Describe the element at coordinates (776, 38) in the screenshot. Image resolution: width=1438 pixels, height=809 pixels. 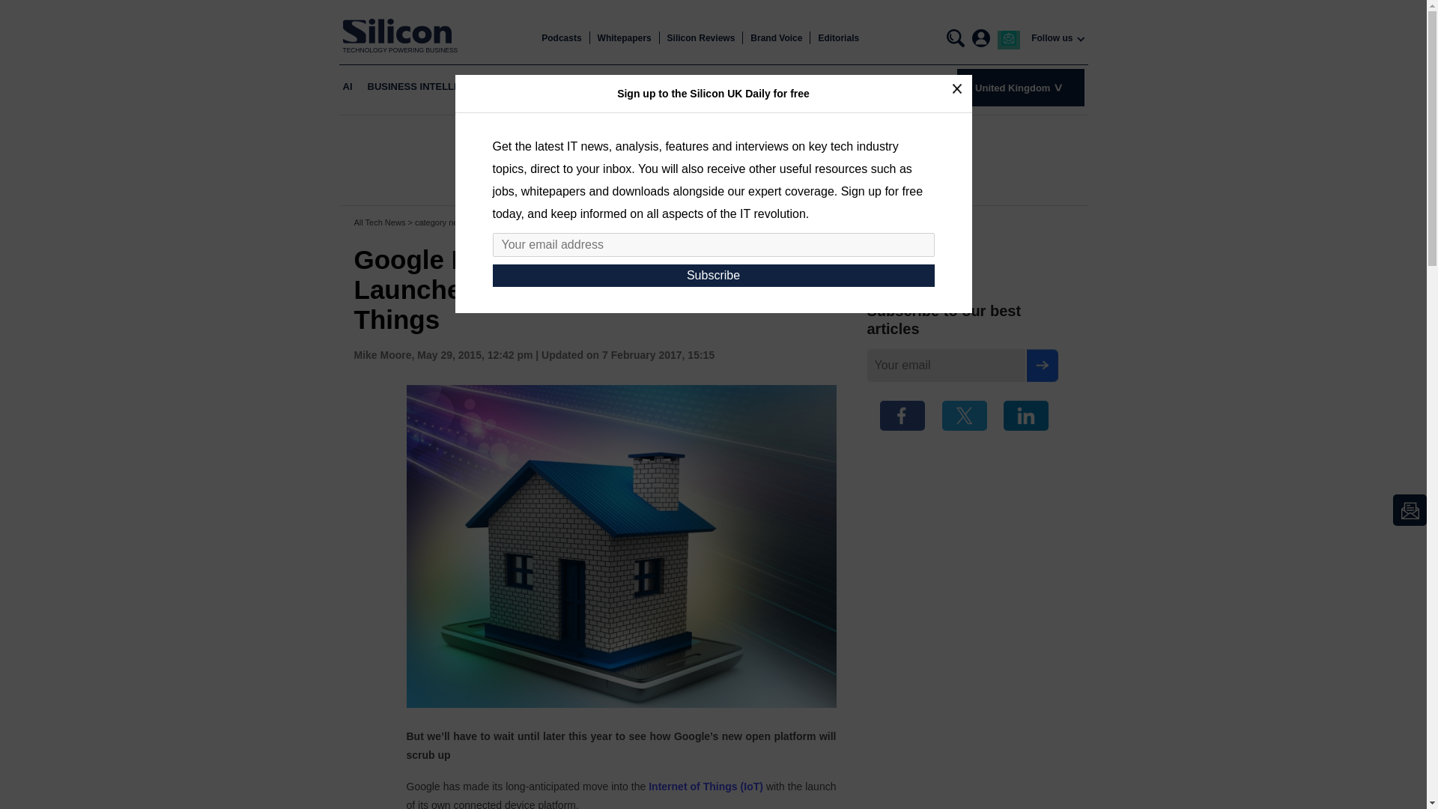
I see `Brand Voice` at that location.